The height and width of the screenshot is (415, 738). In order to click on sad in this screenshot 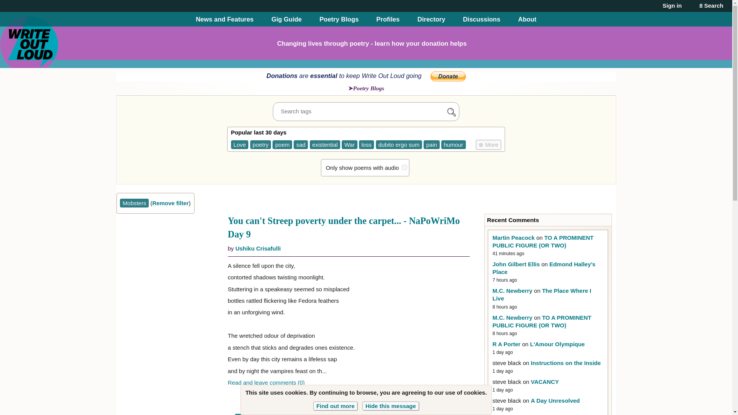, I will do `click(301, 144)`.